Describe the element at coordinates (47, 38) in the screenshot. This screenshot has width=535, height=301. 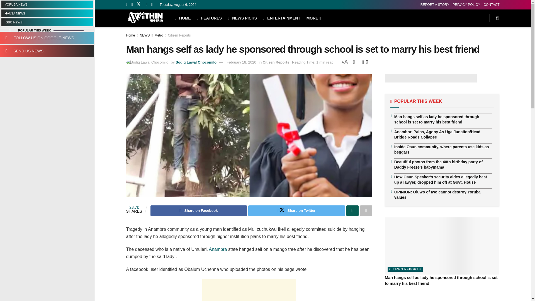
I see `WITHIN NIGERIA ON GOOGLE NEWS` at that location.